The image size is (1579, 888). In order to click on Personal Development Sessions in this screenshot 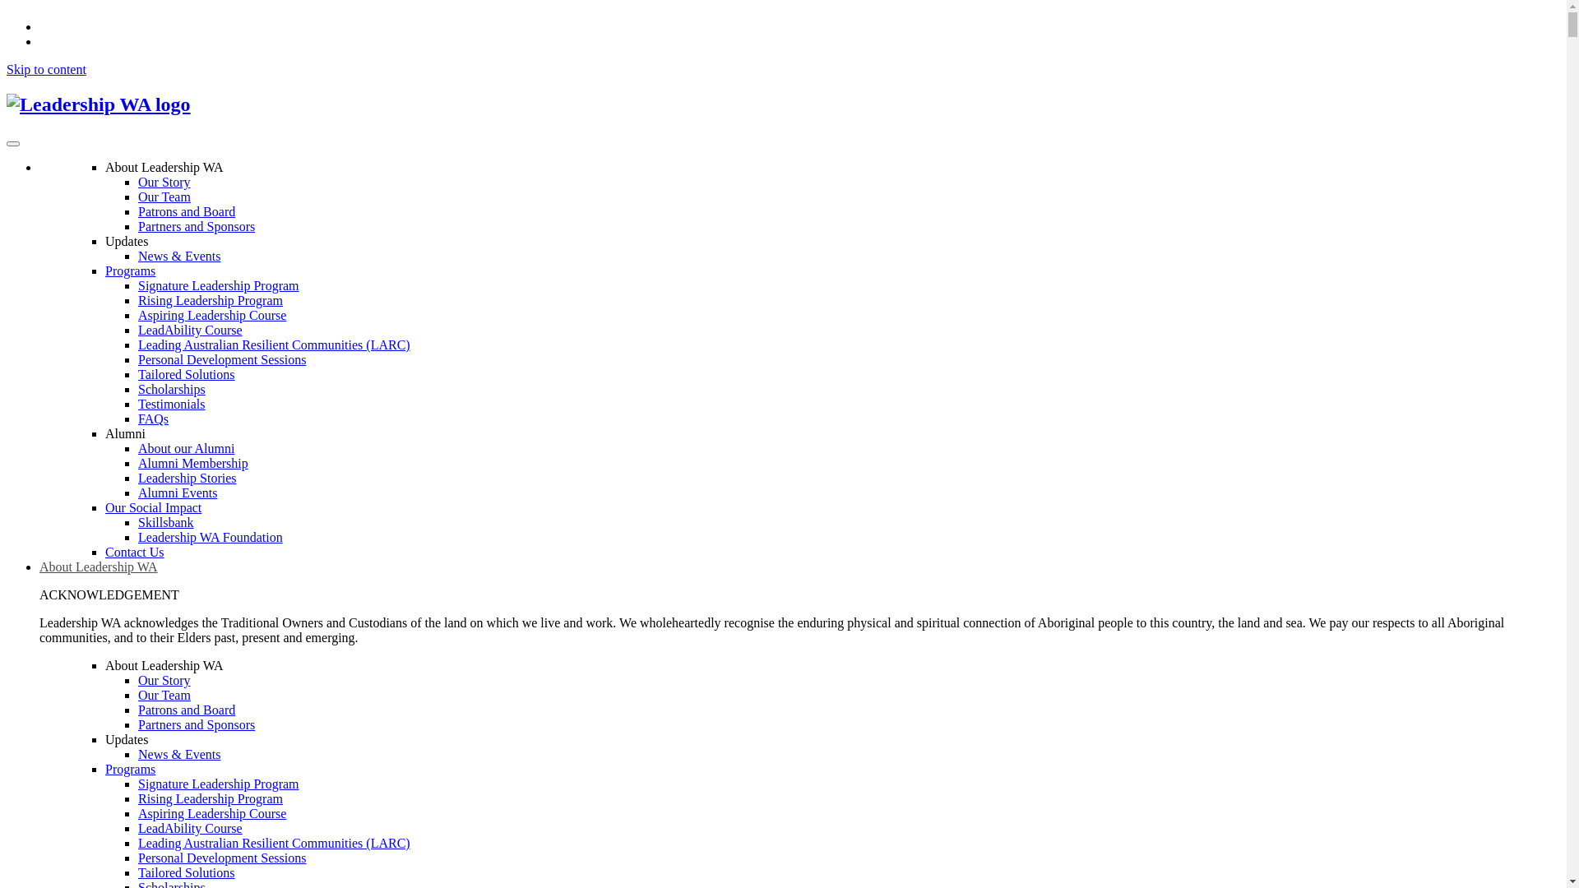, I will do `click(222, 858)`.